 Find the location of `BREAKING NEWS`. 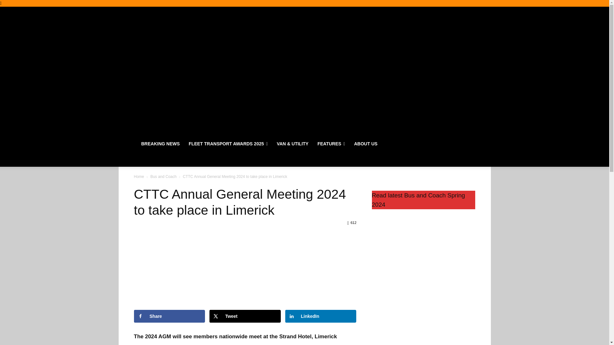

BREAKING NEWS is located at coordinates (161, 144).